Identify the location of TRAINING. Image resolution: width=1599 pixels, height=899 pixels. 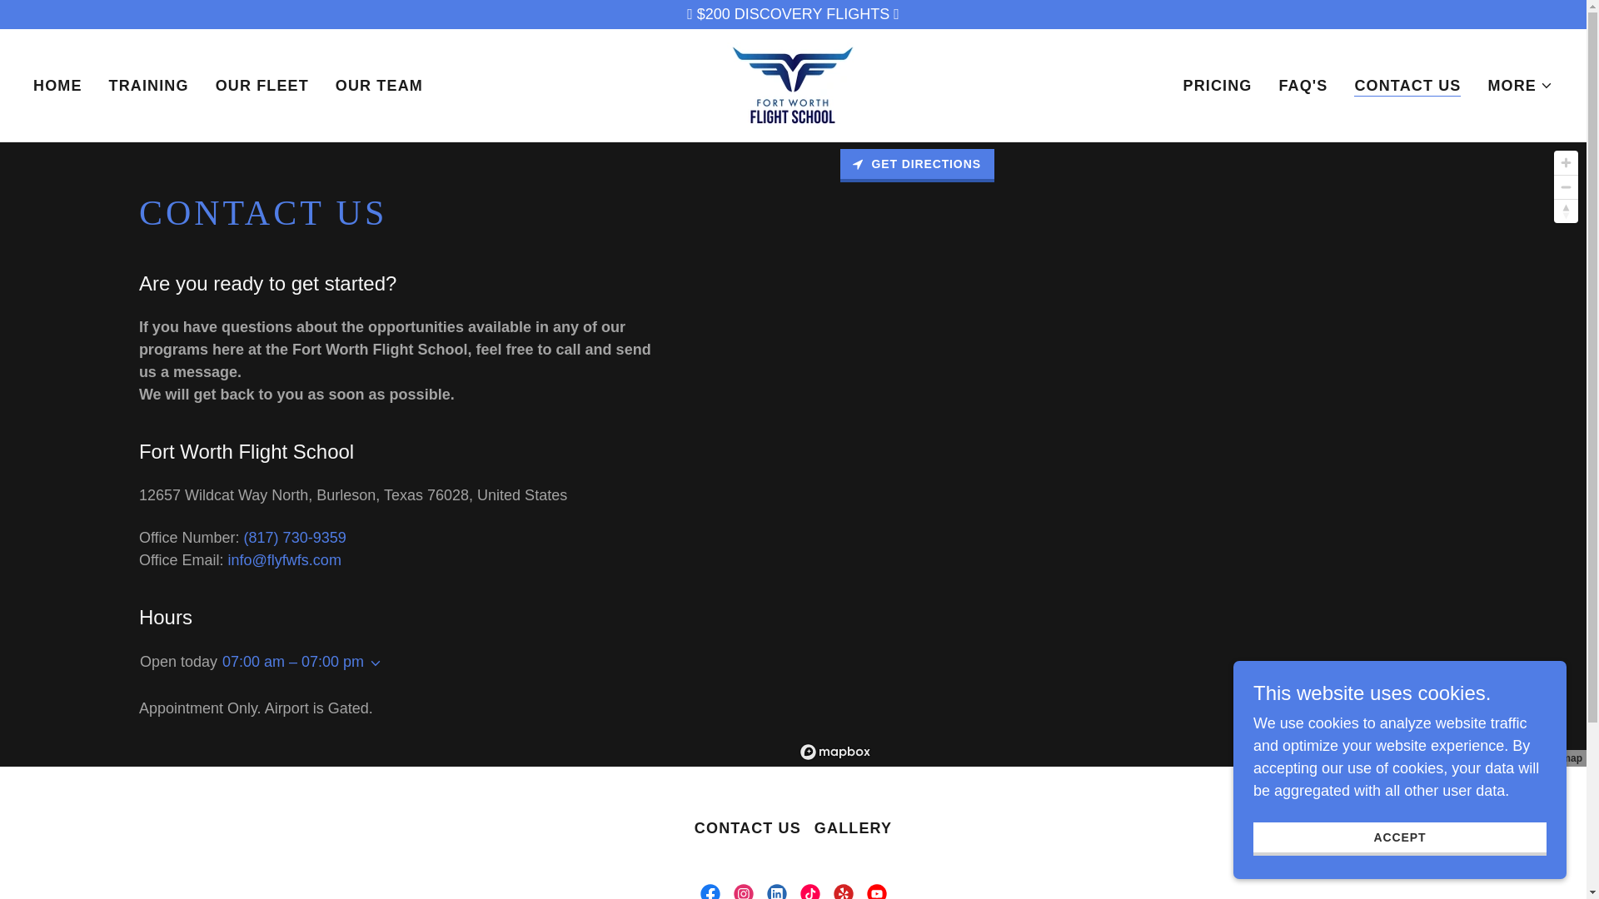
(148, 85).